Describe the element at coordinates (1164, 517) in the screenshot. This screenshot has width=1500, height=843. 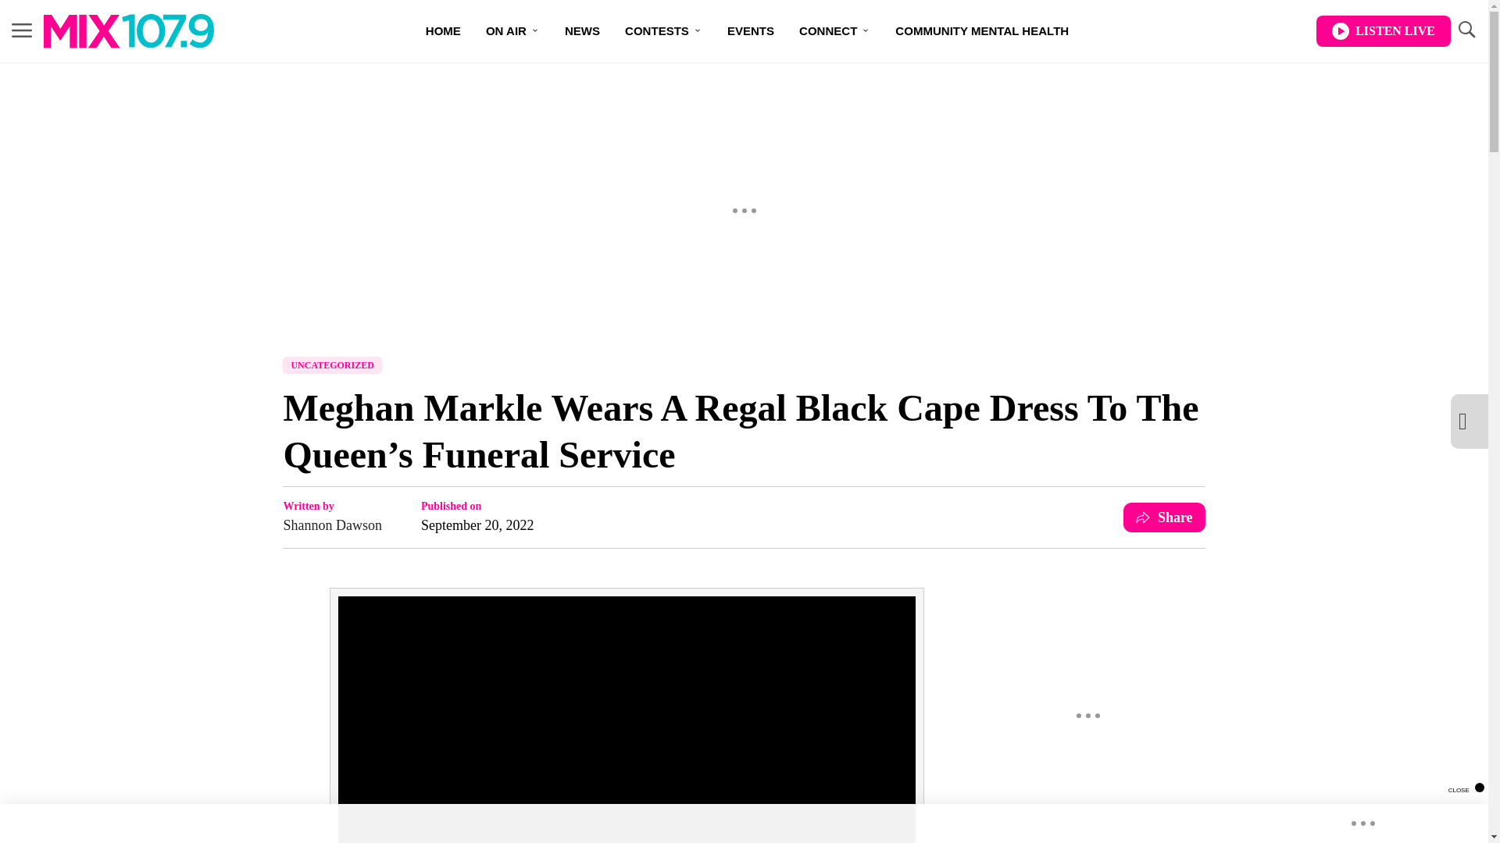
I see `Share` at that location.